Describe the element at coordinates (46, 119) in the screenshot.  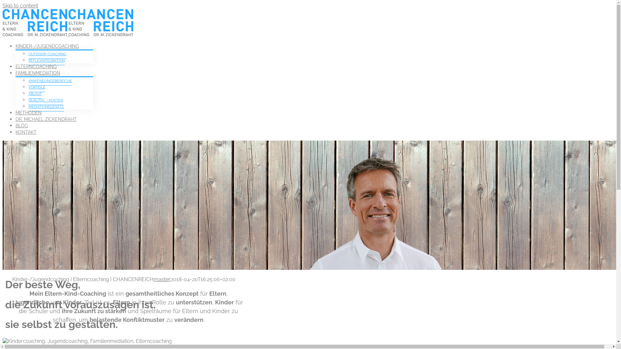
I see `DR. MICHAEL ZICKENDRAHT` at that location.